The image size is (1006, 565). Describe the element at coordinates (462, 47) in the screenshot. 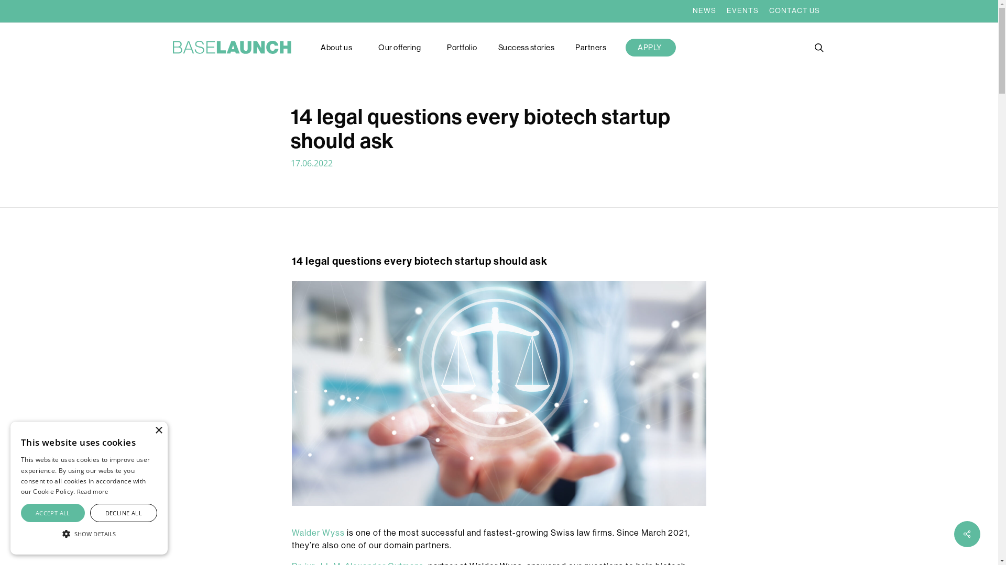

I see `Portfolio` at that location.